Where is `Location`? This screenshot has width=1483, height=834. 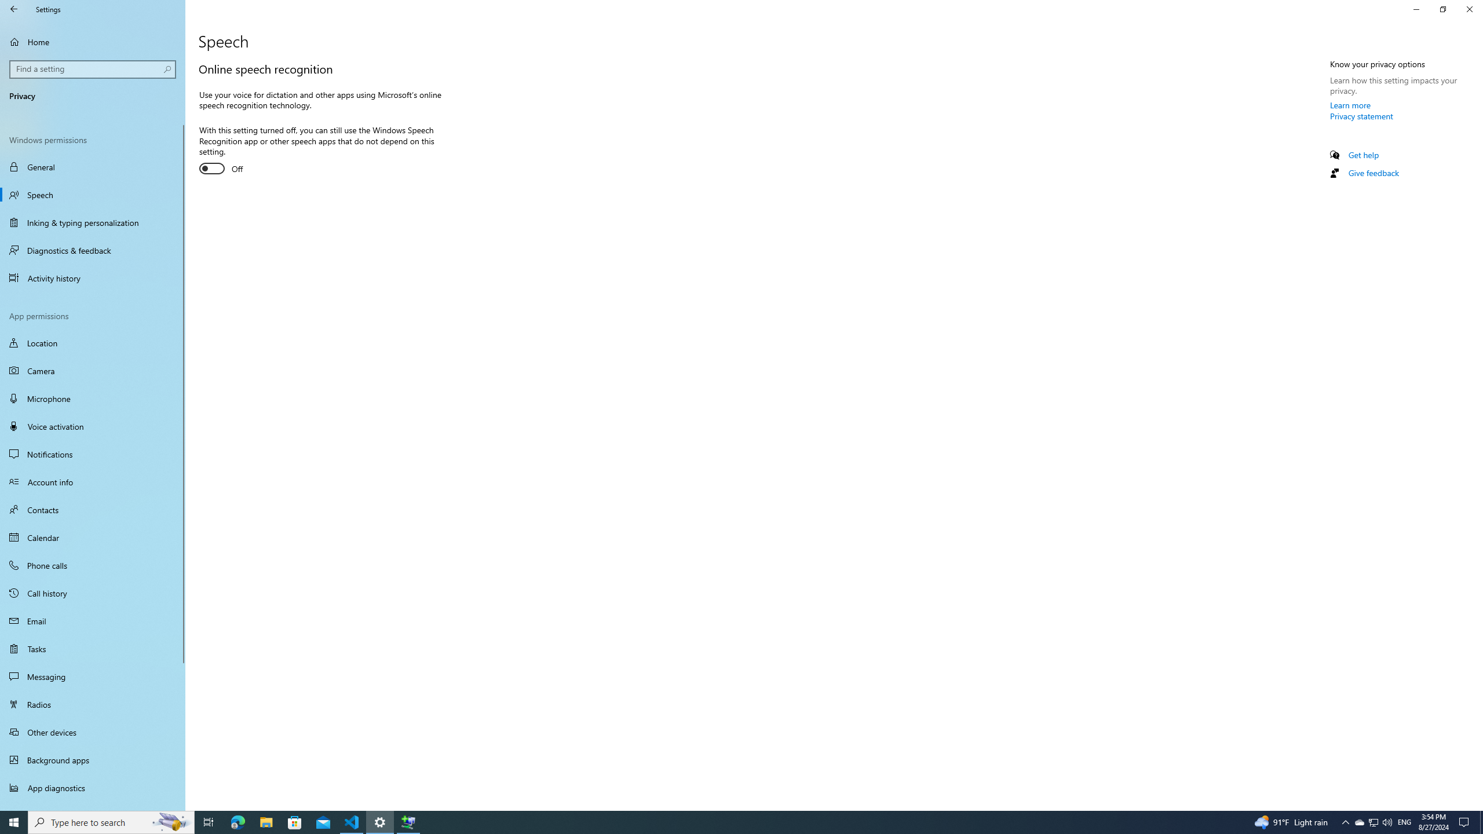 Location is located at coordinates (93, 343).